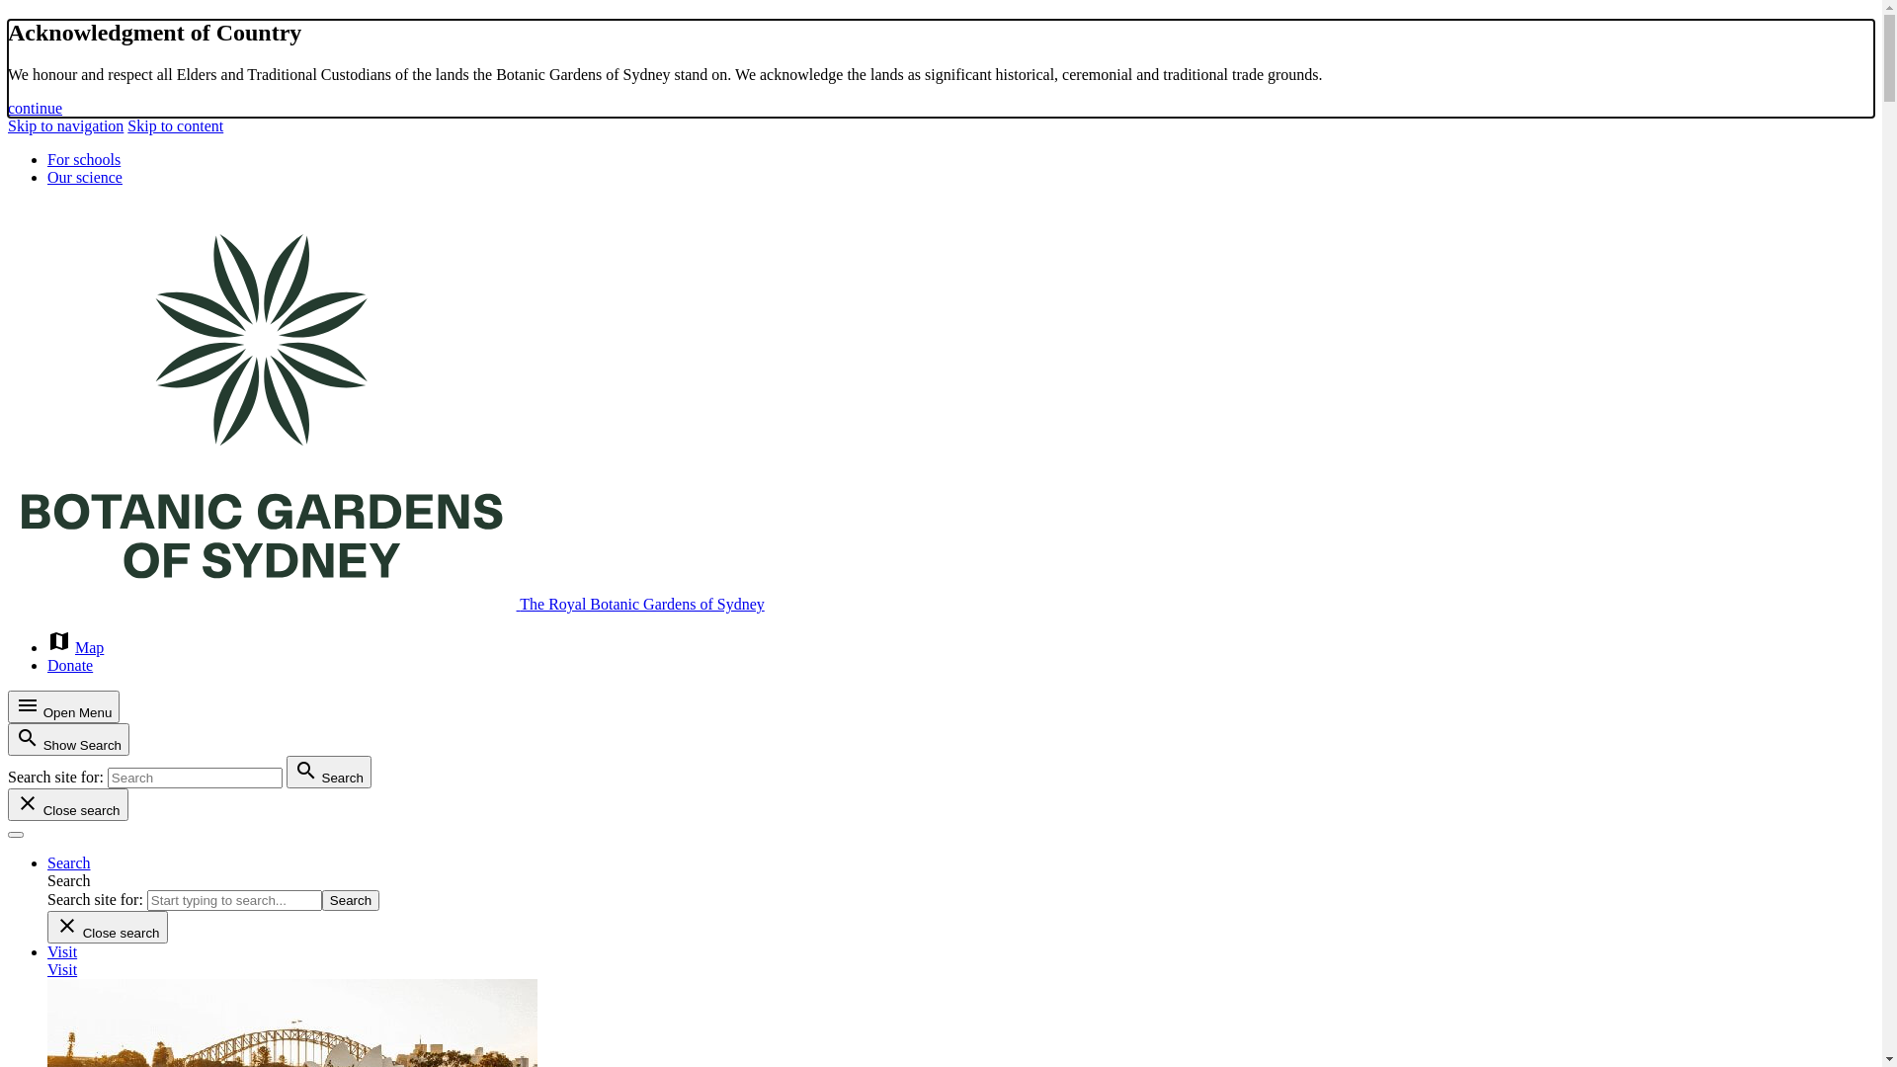 This screenshot has height=1067, width=1897. Describe the element at coordinates (108, 927) in the screenshot. I see `close Close search` at that location.